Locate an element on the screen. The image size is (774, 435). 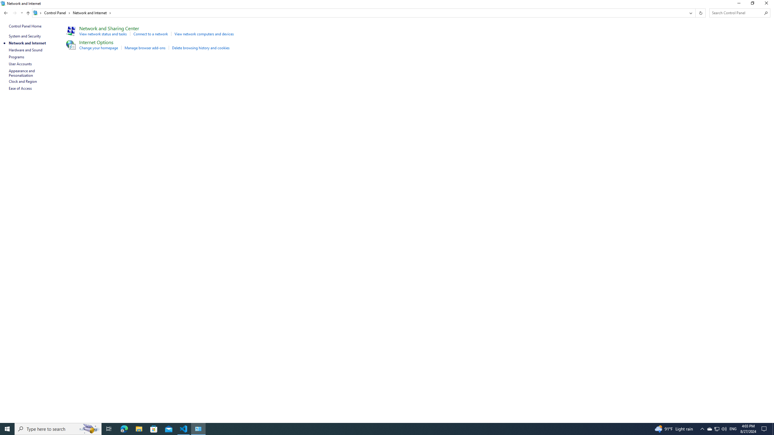
Navigation buttons is located at coordinates (13, 13).